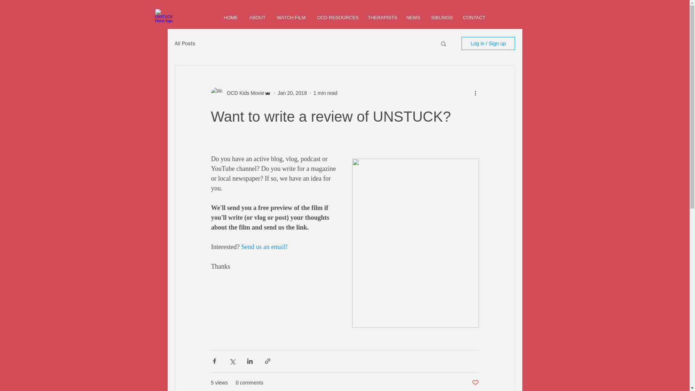  Describe the element at coordinates (185, 43) in the screenshot. I see `All Posts` at that location.